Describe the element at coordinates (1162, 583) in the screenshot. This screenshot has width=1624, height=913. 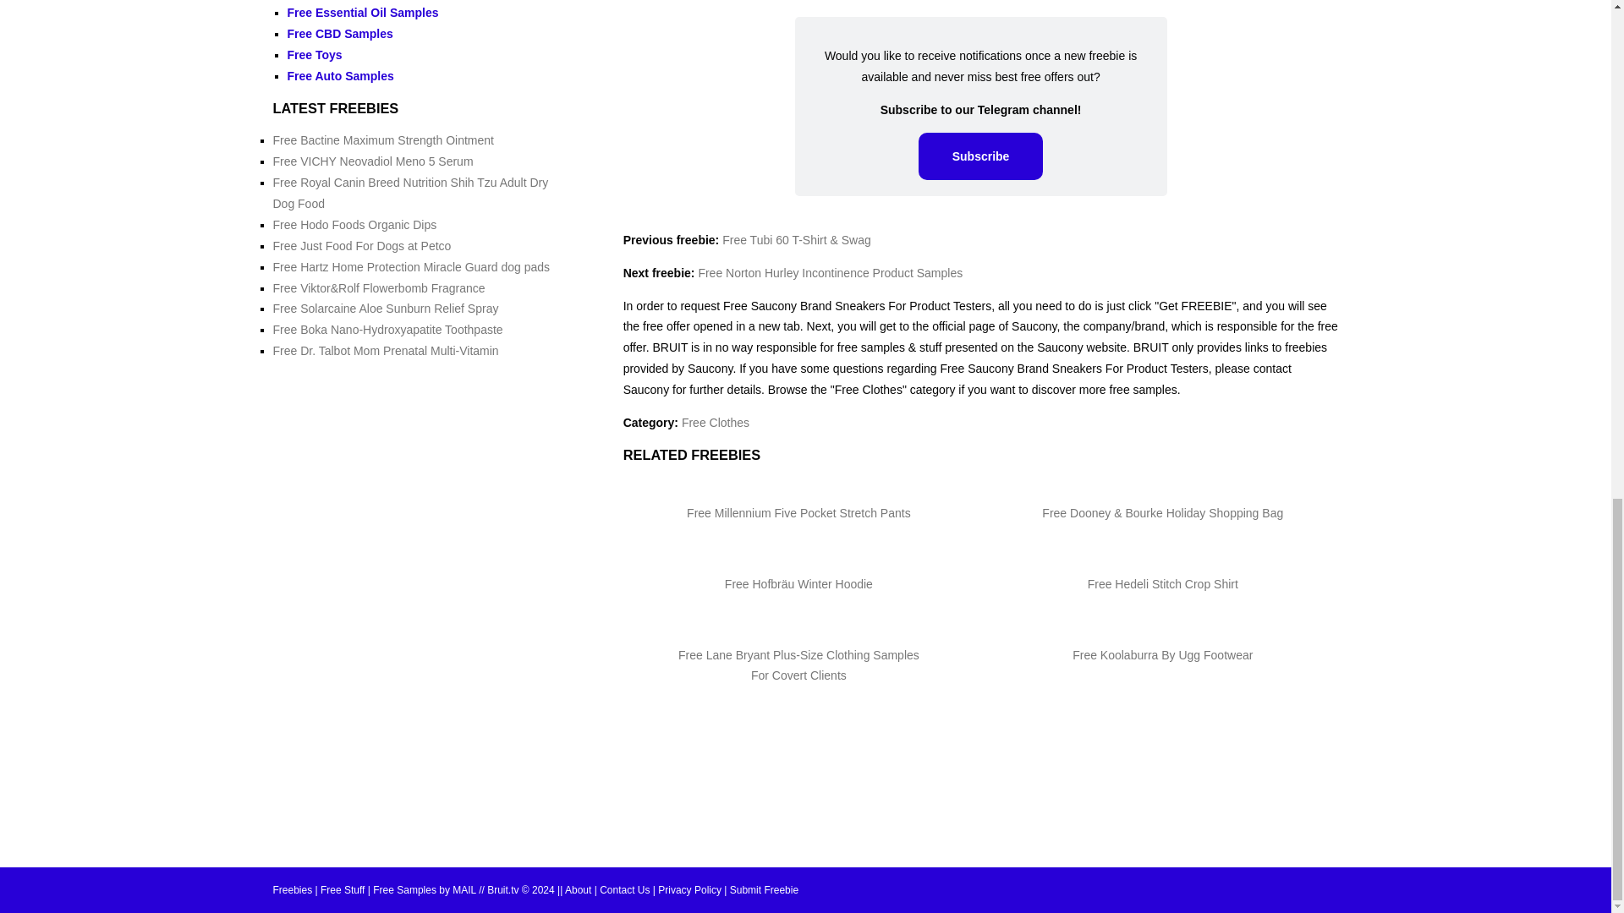
I see `Free Hedeli Stitch Crop Shirt` at that location.